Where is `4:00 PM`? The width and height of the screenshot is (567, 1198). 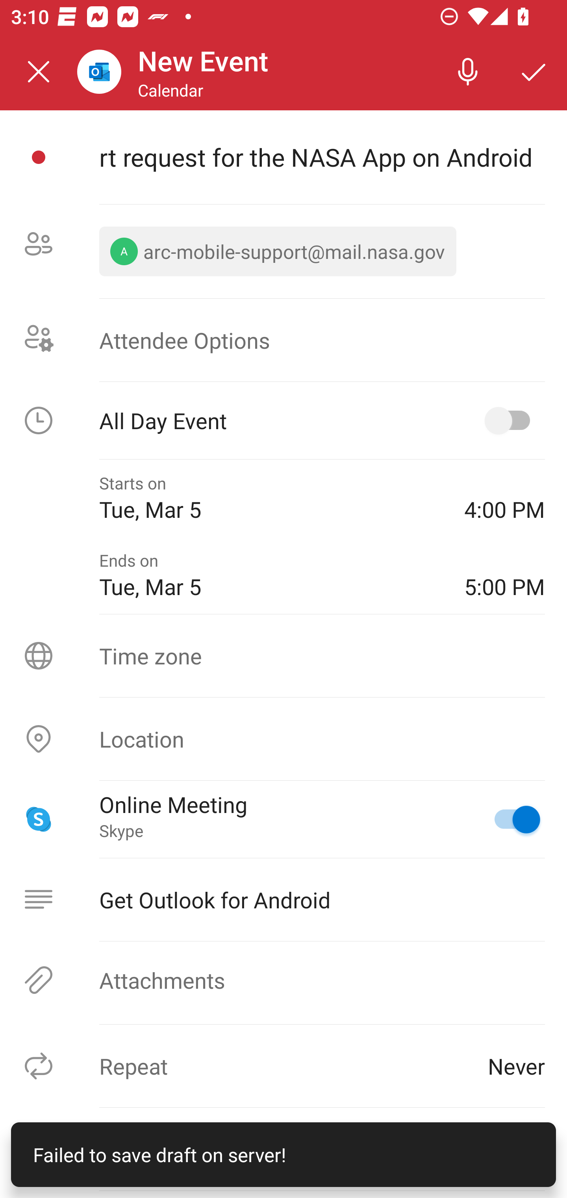
4:00 PM is located at coordinates (504, 498).